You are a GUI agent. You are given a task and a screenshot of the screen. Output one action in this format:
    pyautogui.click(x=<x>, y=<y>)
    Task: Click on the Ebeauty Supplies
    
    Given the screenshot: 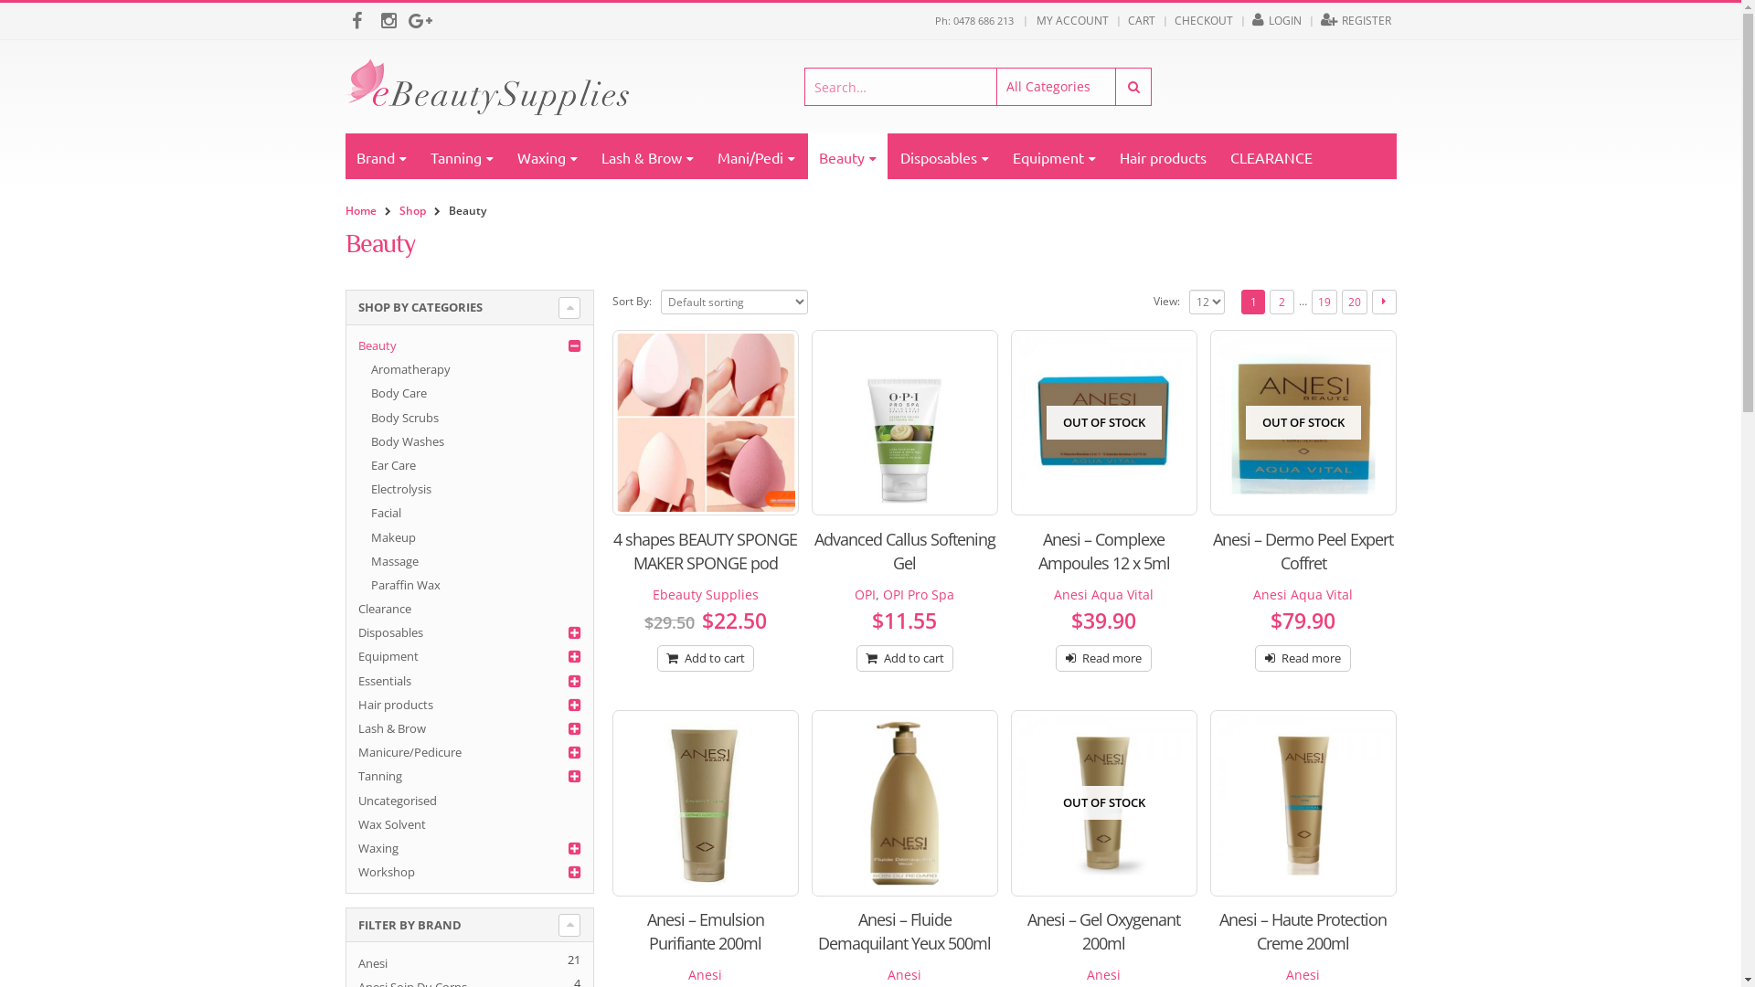 What is the action you would take?
    pyautogui.click(x=706, y=594)
    